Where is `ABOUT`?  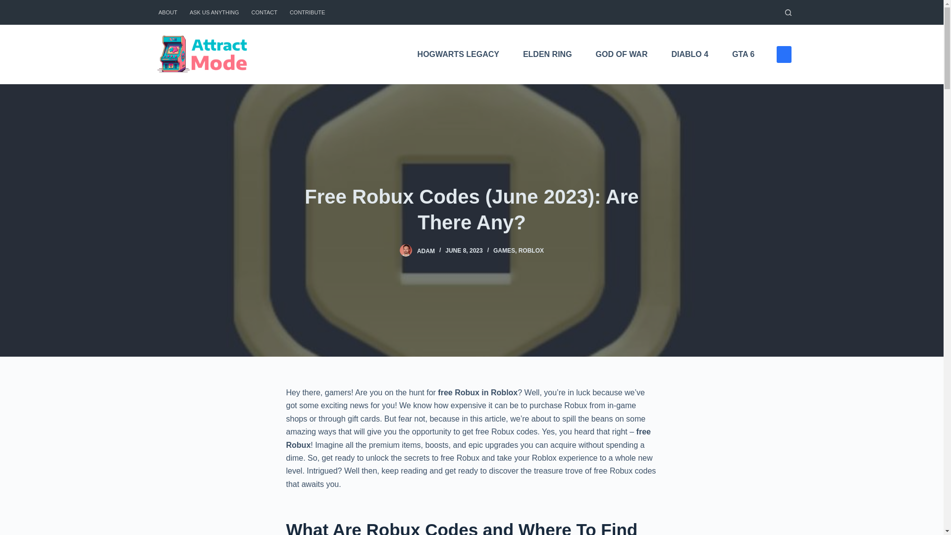
ABOUT is located at coordinates (167, 12).